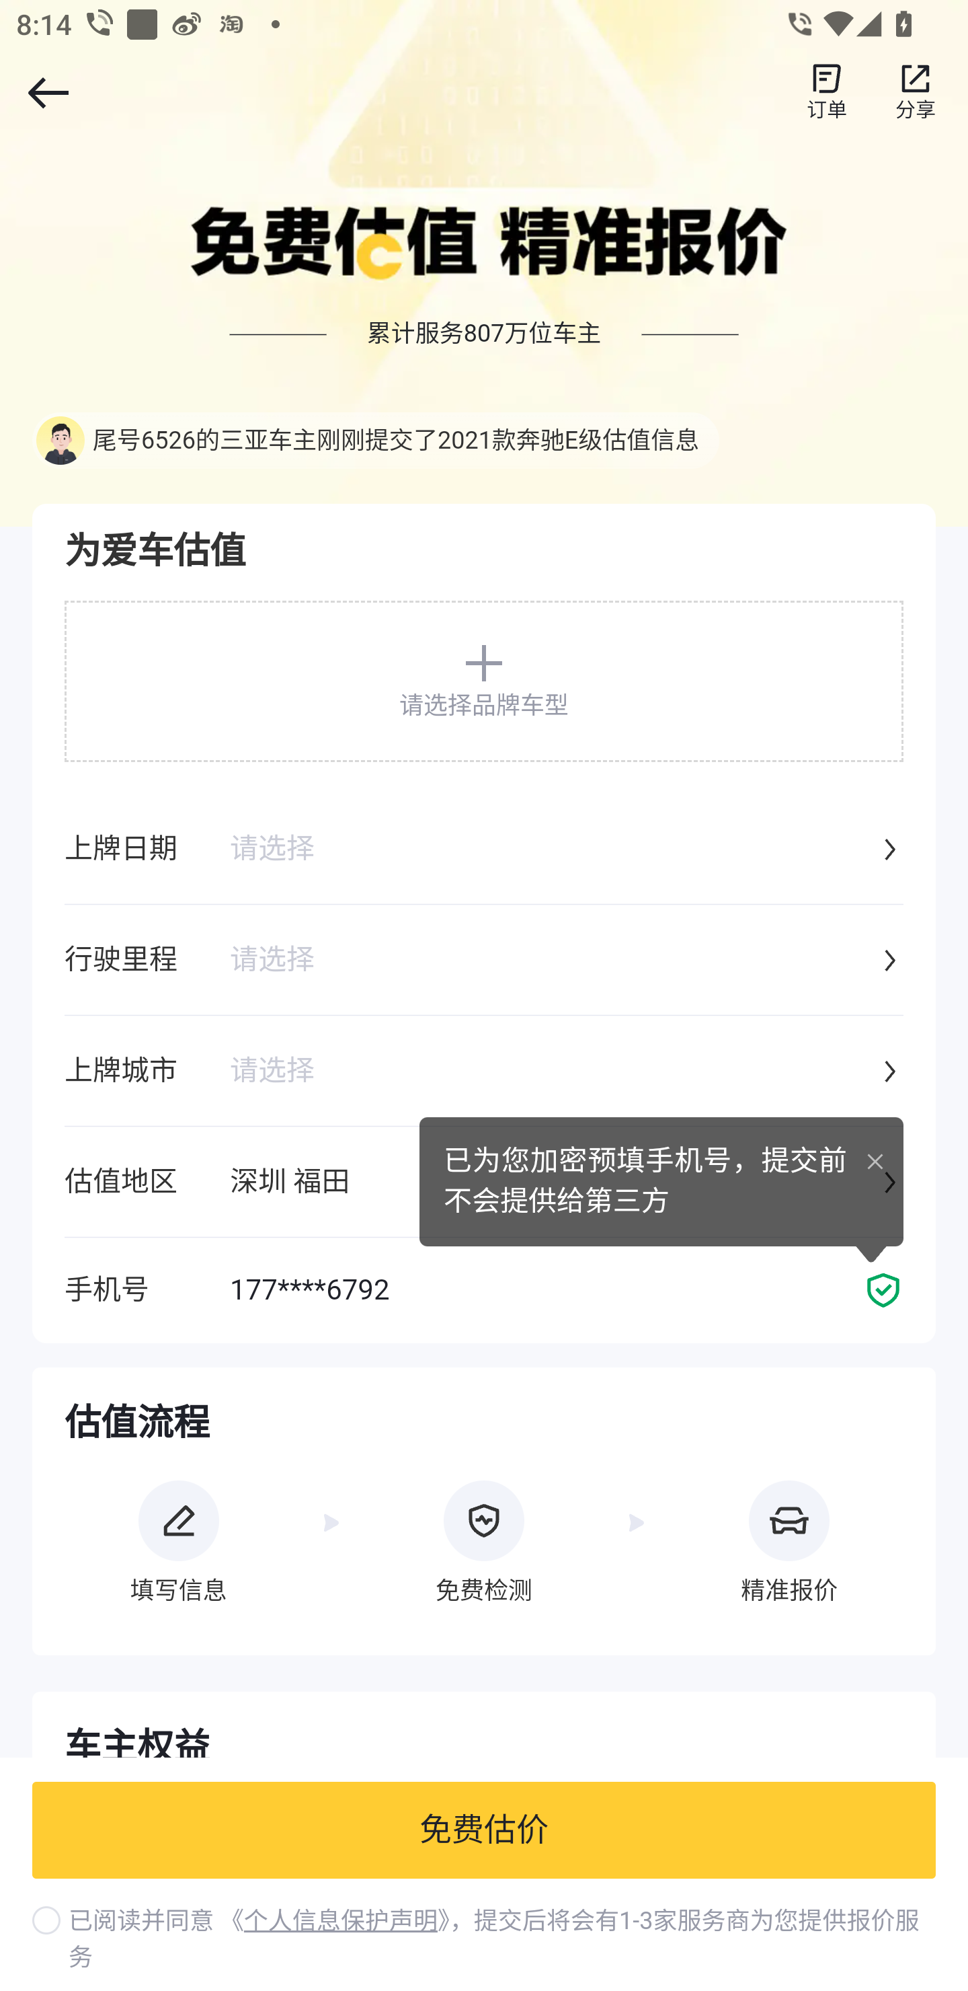 This screenshot has height=1991, width=968. I want to click on 请选择, so click(553, 961).